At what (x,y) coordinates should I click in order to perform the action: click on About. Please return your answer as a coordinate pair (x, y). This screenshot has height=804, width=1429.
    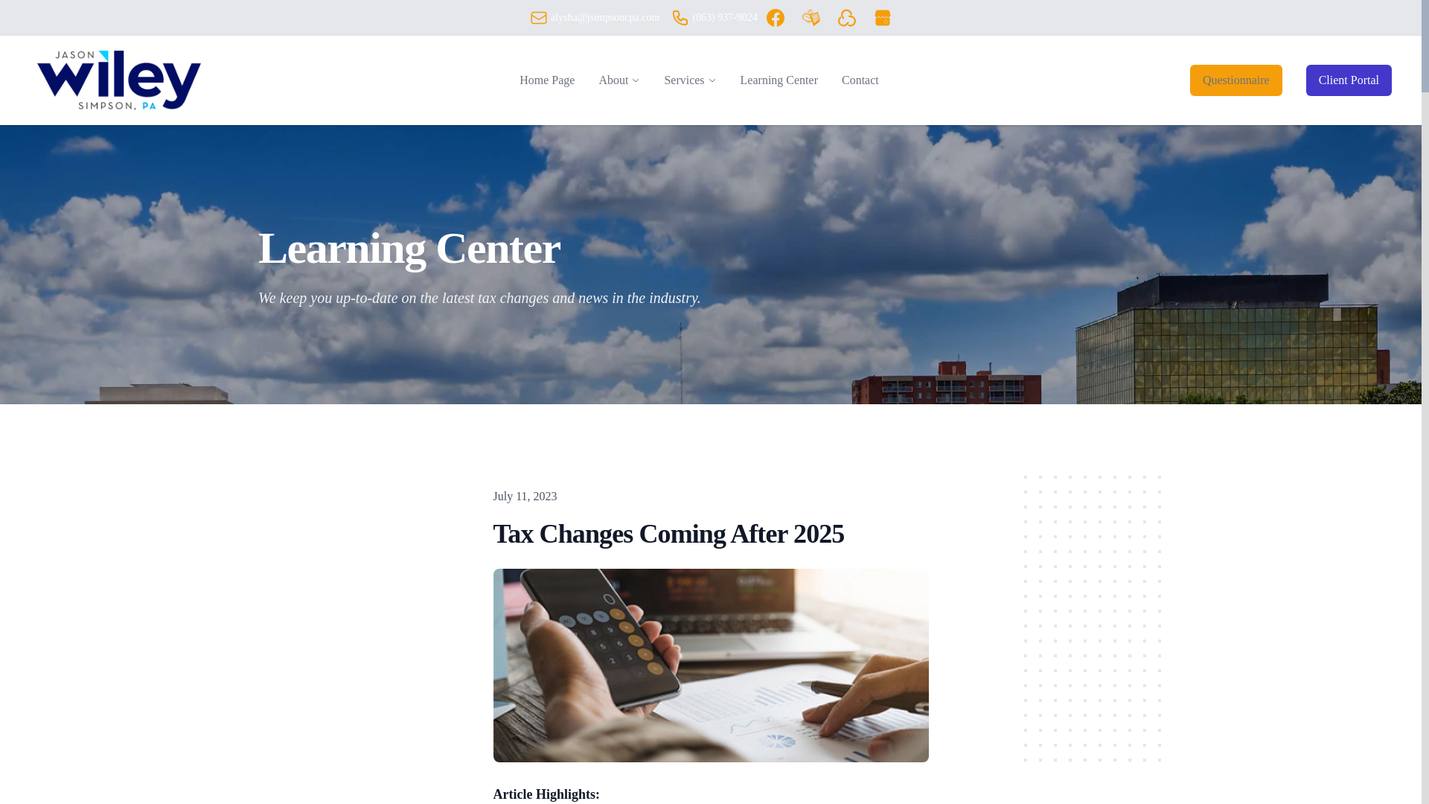
    Looking at the image, I should click on (613, 80).